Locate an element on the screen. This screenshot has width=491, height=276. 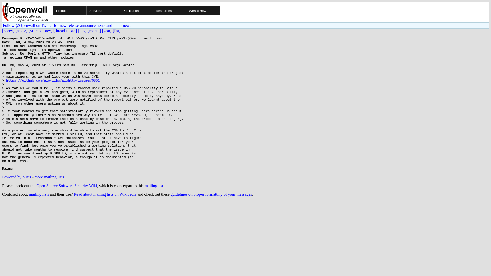
tcb   better password shadowing is located at coordinates (65, 82).